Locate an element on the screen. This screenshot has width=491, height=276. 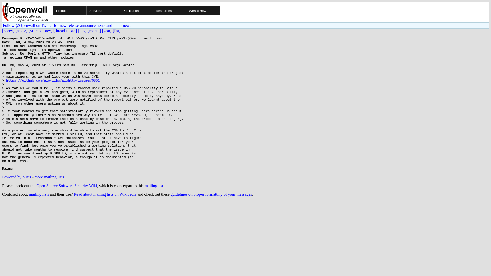
tcb   better password shadowing is located at coordinates (65, 82).